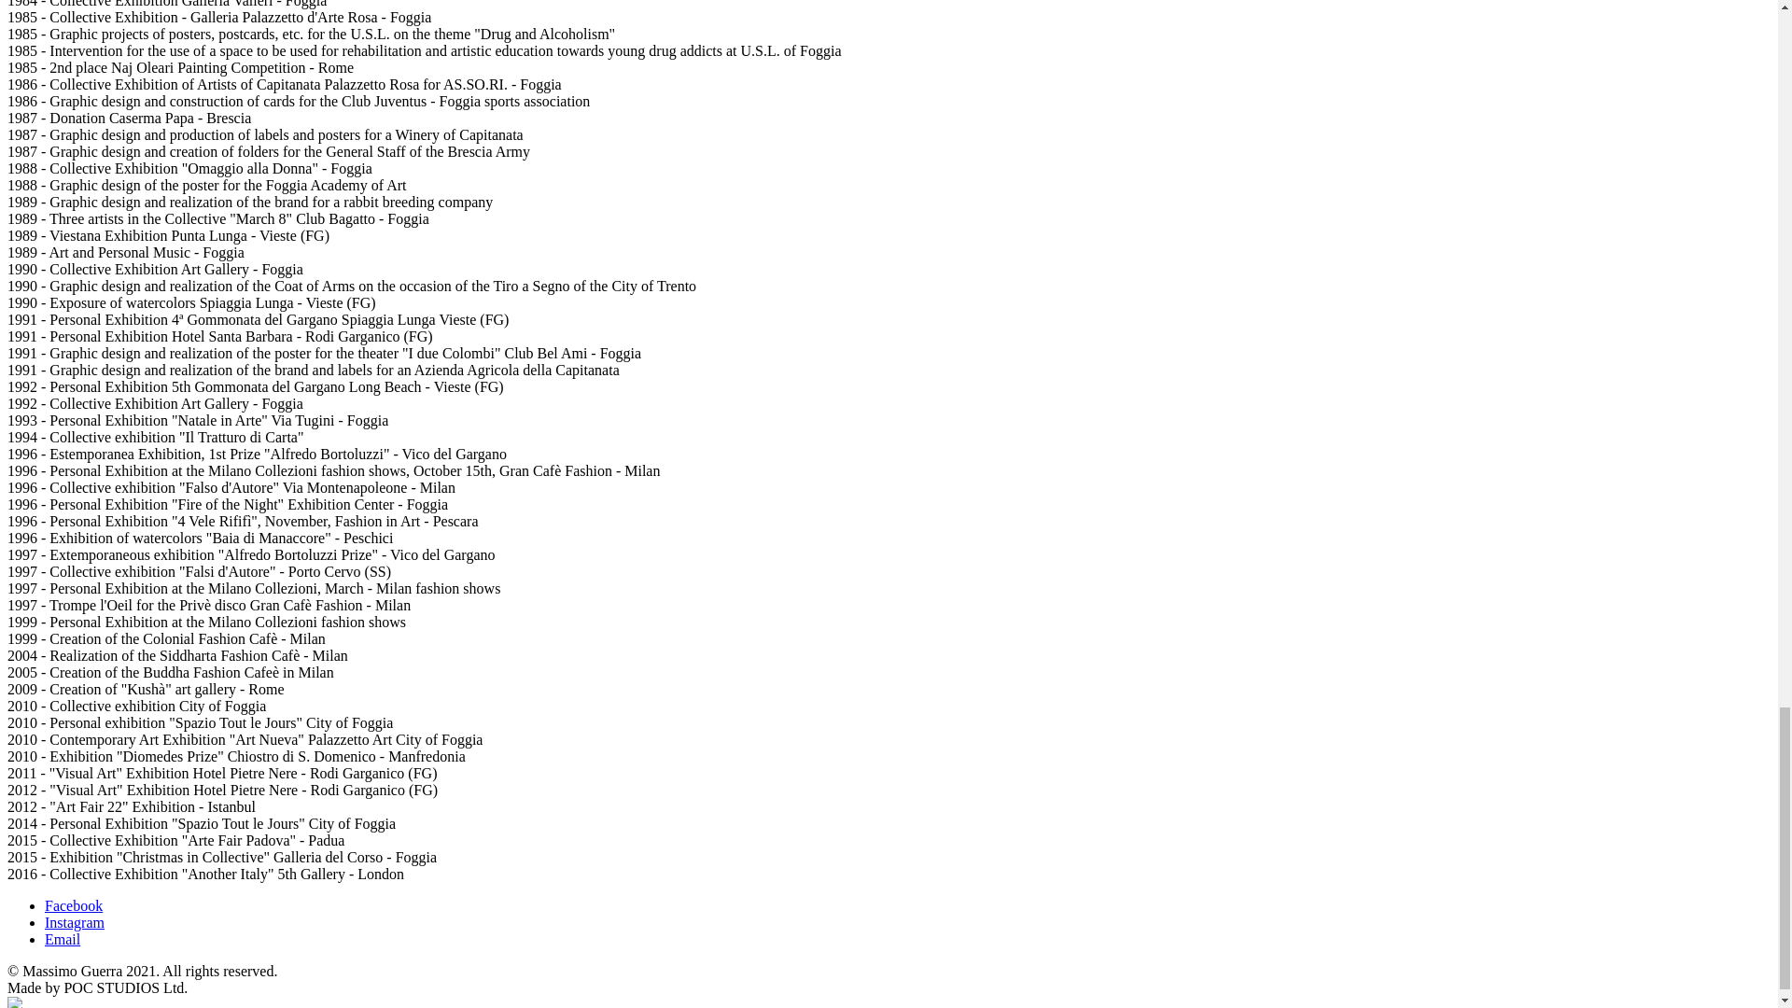 The height and width of the screenshot is (1008, 1792). Describe the element at coordinates (63, 939) in the screenshot. I see `Email` at that location.